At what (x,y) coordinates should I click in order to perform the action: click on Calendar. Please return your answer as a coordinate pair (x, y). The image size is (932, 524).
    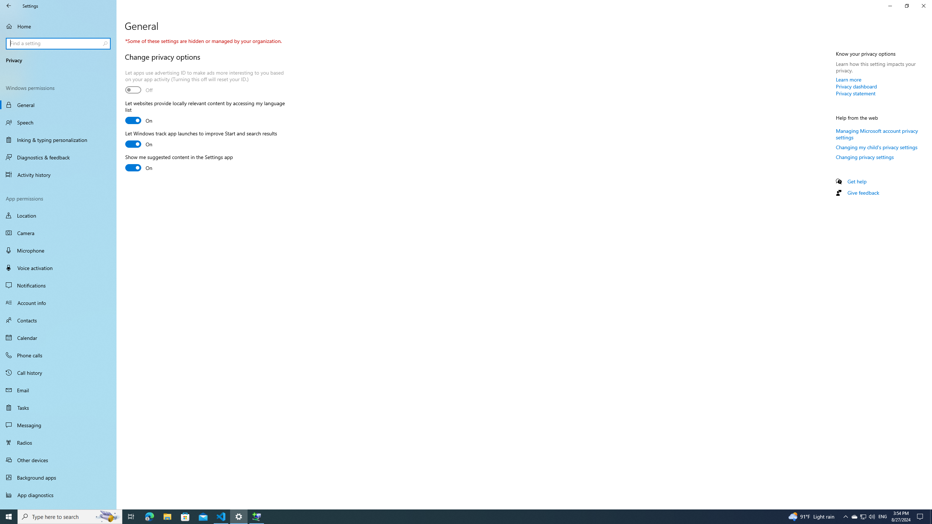
    Looking at the image, I should click on (58, 338).